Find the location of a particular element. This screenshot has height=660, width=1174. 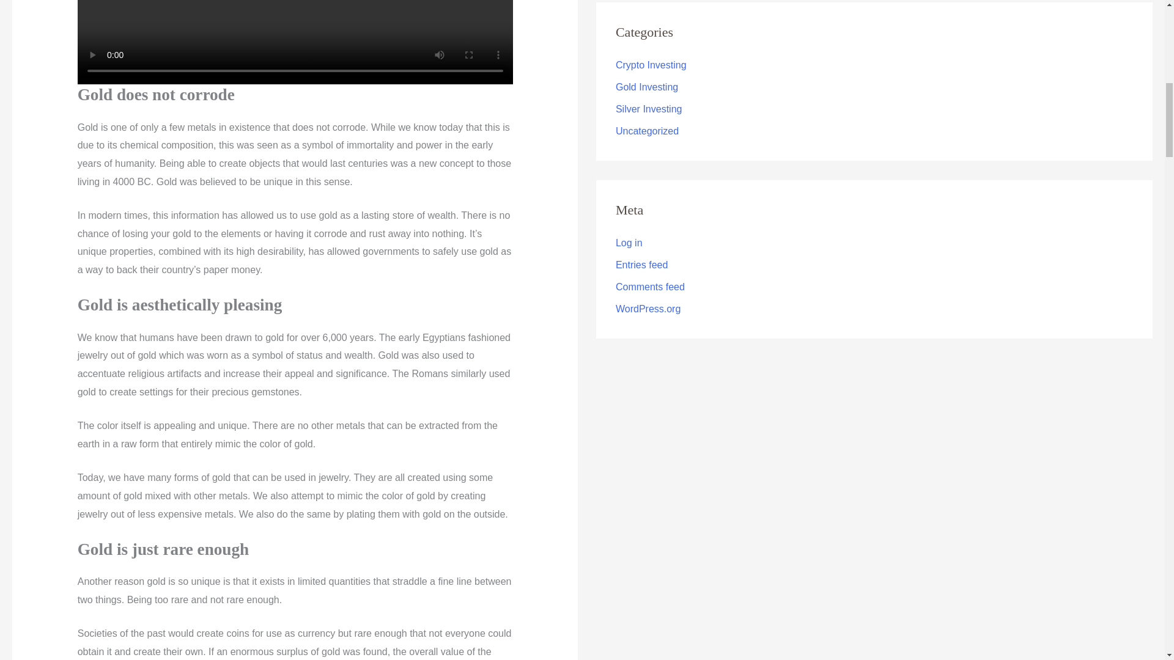

WordPress.org is located at coordinates (648, 309).